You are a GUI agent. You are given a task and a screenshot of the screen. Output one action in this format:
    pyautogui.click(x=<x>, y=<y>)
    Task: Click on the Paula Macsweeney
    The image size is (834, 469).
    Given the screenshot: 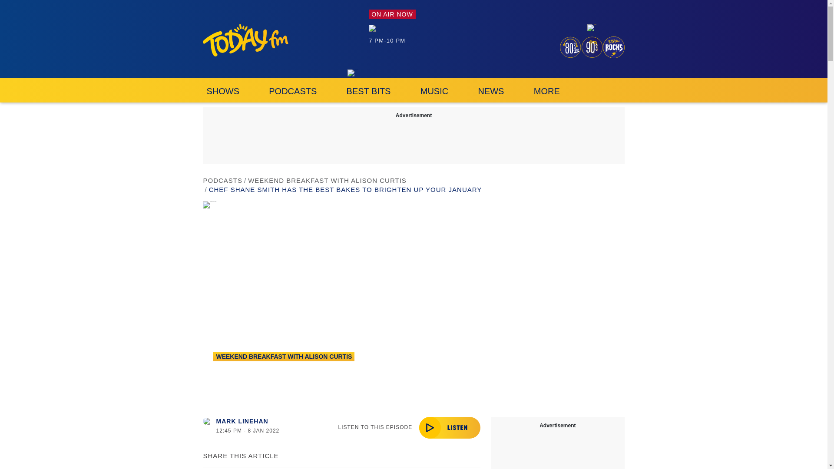 What is the action you would take?
    pyautogui.click(x=374, y=28)
    